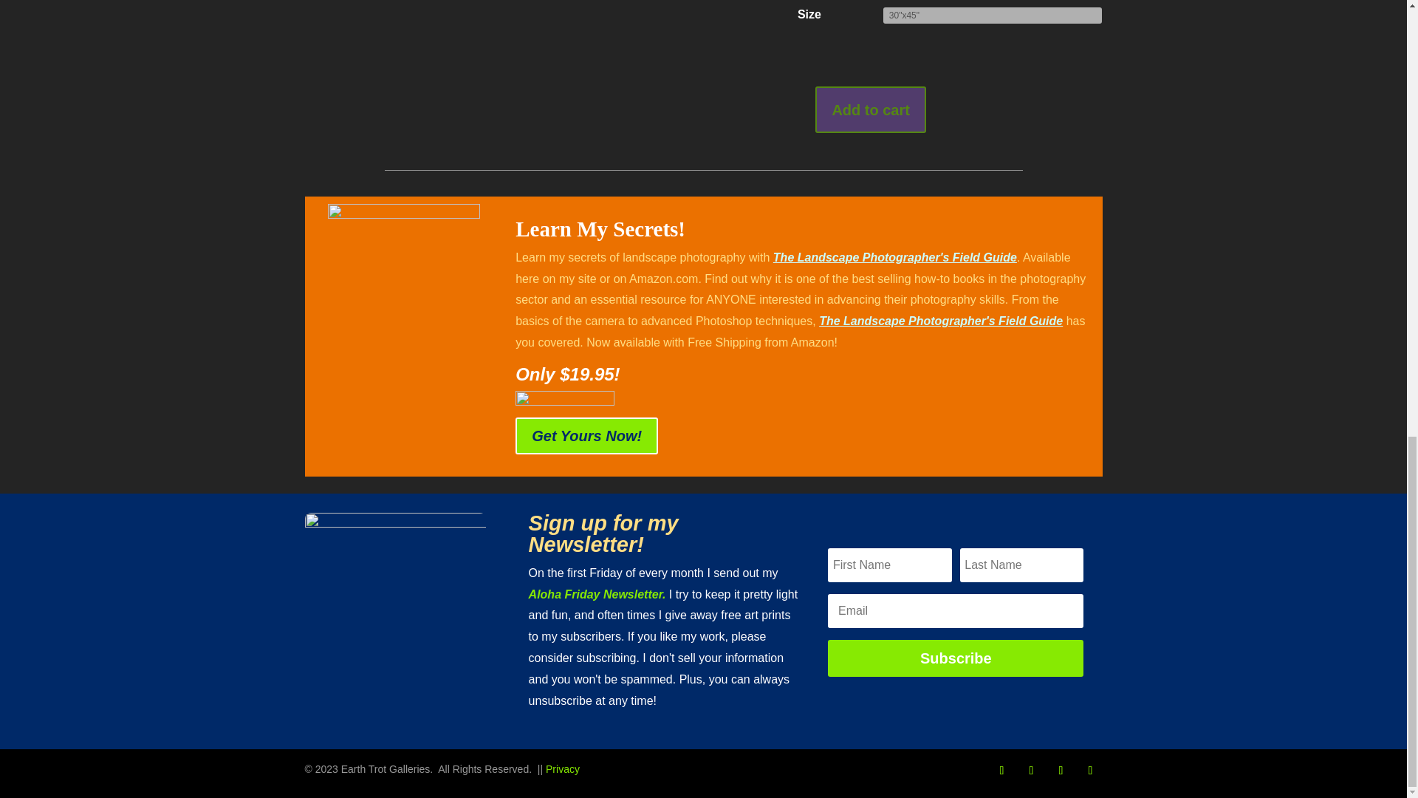 This screenshot has height=798, width=1418. I want to click on Add to cart, so click(870, 109).